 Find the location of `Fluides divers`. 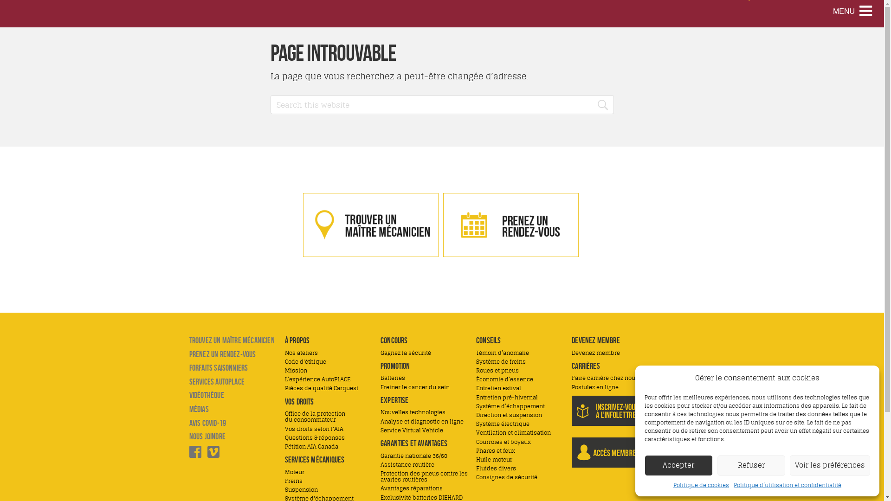

Fluides divers is located at coordinates (496, 469).